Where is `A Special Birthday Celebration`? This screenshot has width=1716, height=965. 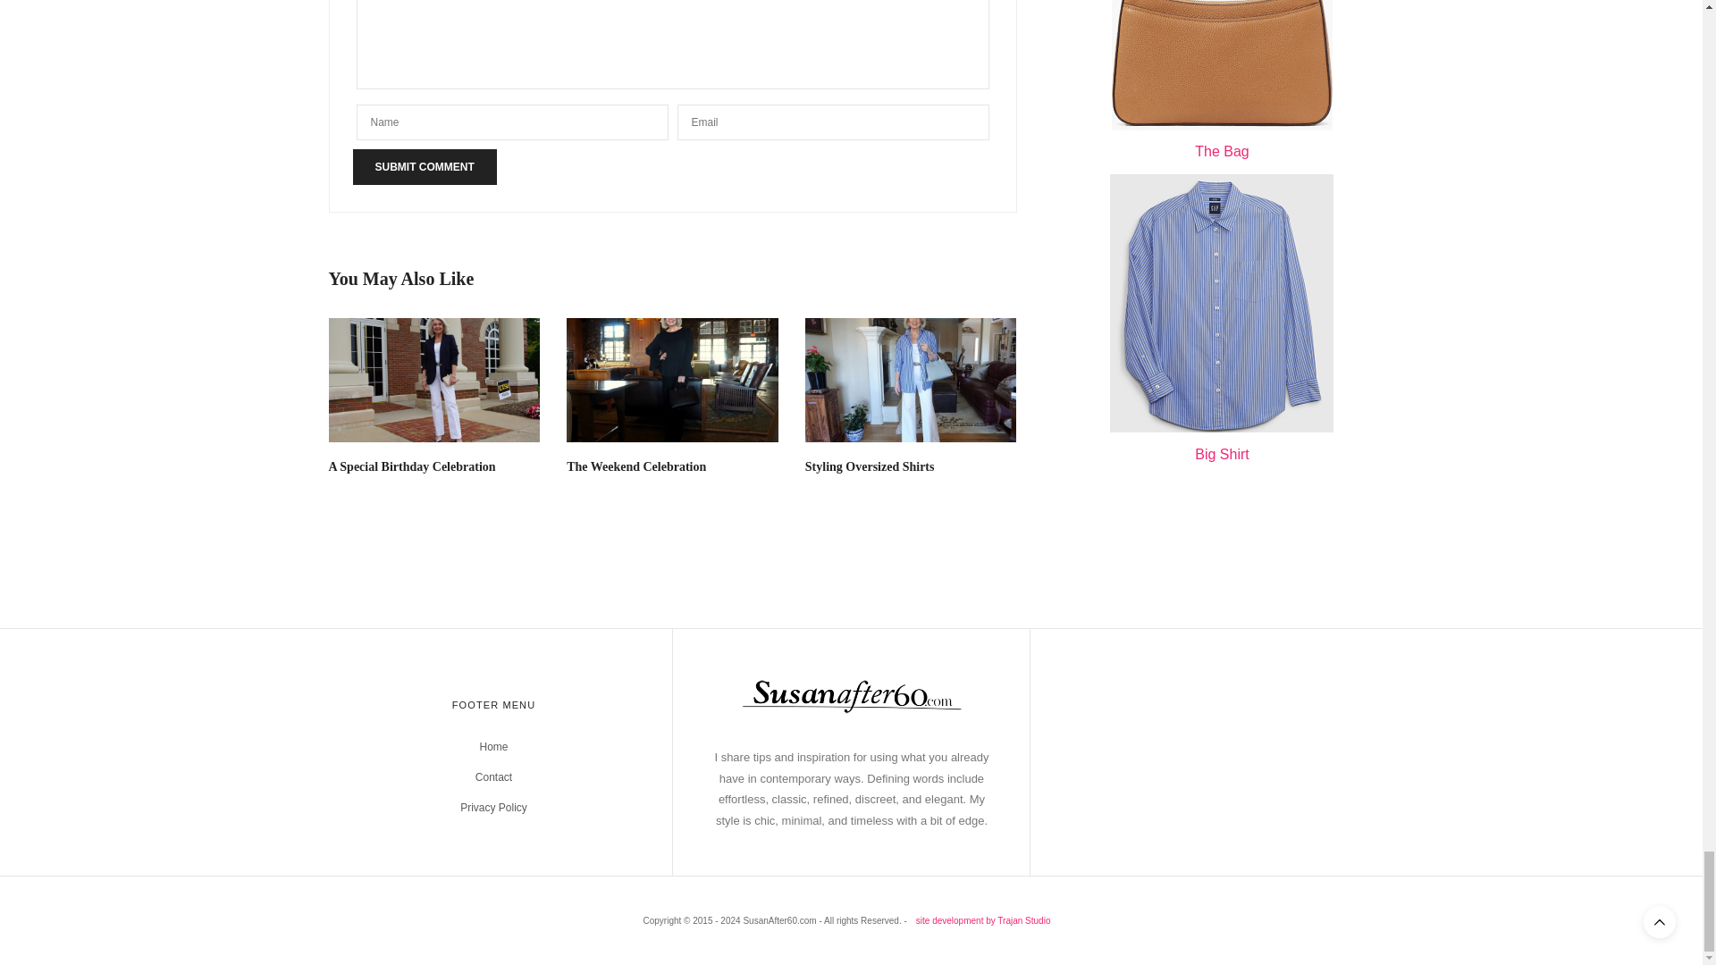 A Special Birthday Celebration is located at coordinates (434, 380).